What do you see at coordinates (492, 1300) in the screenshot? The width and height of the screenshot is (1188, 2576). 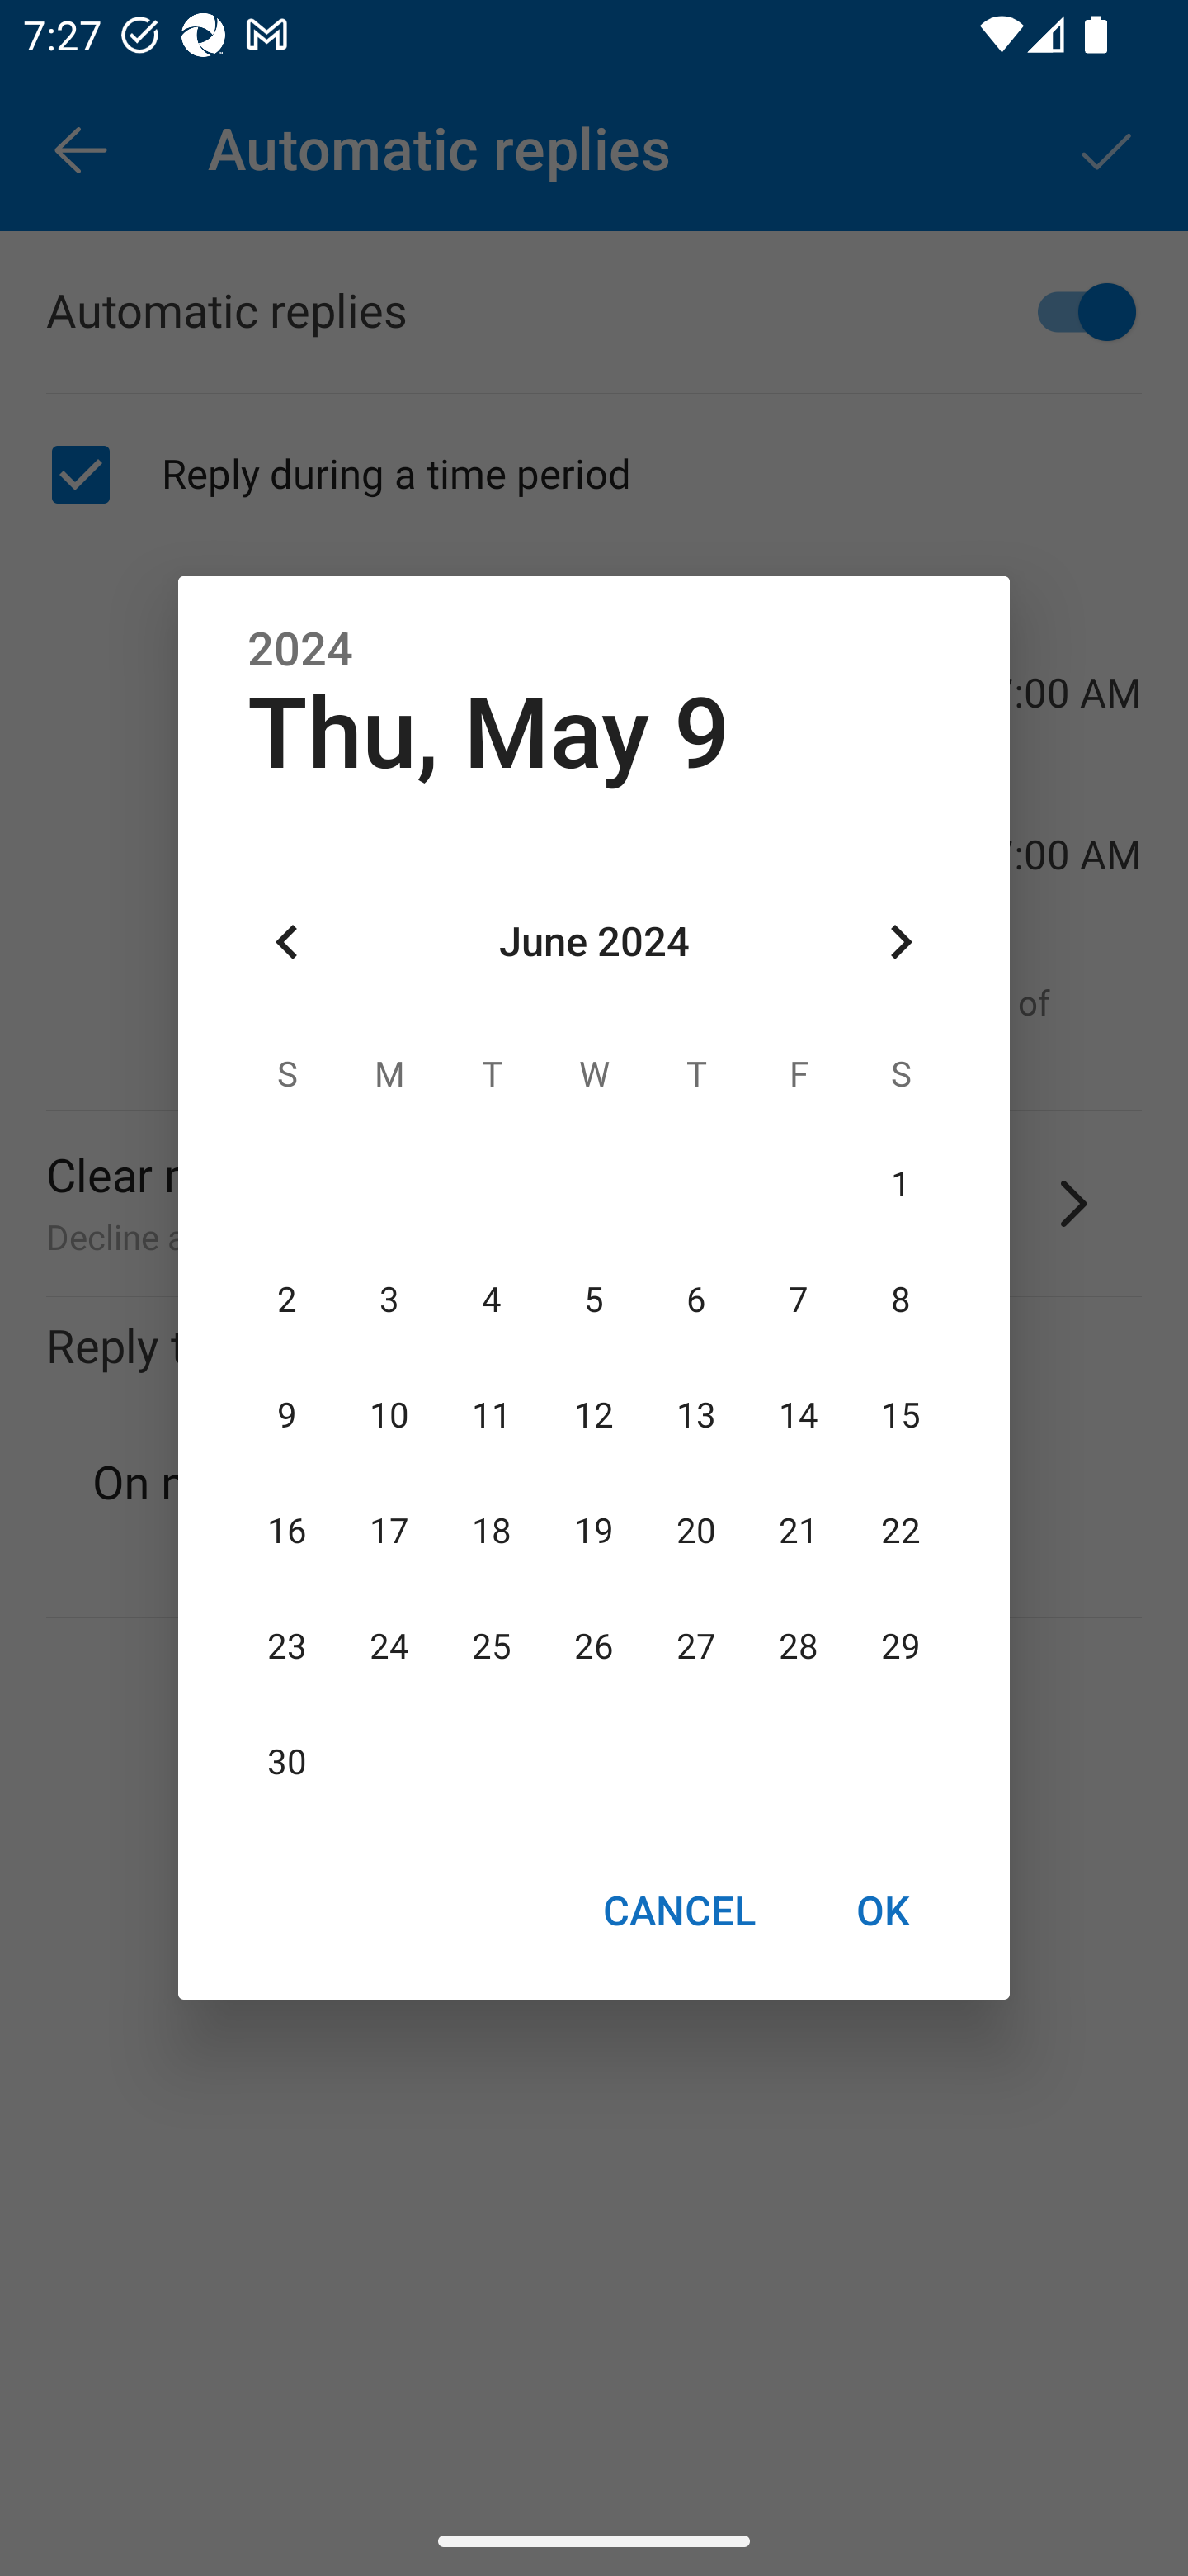 I see `4 04 June 2024` at bounding box center [492, 1300].